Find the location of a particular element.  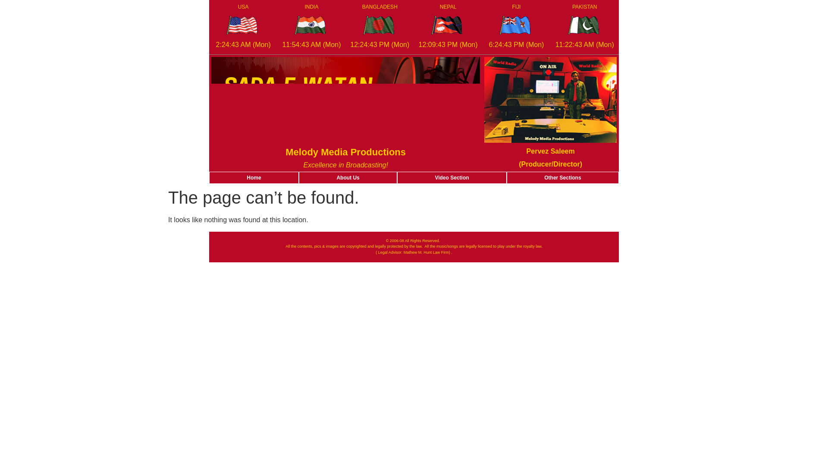

Other Sections is located at coordinates (562, 178).